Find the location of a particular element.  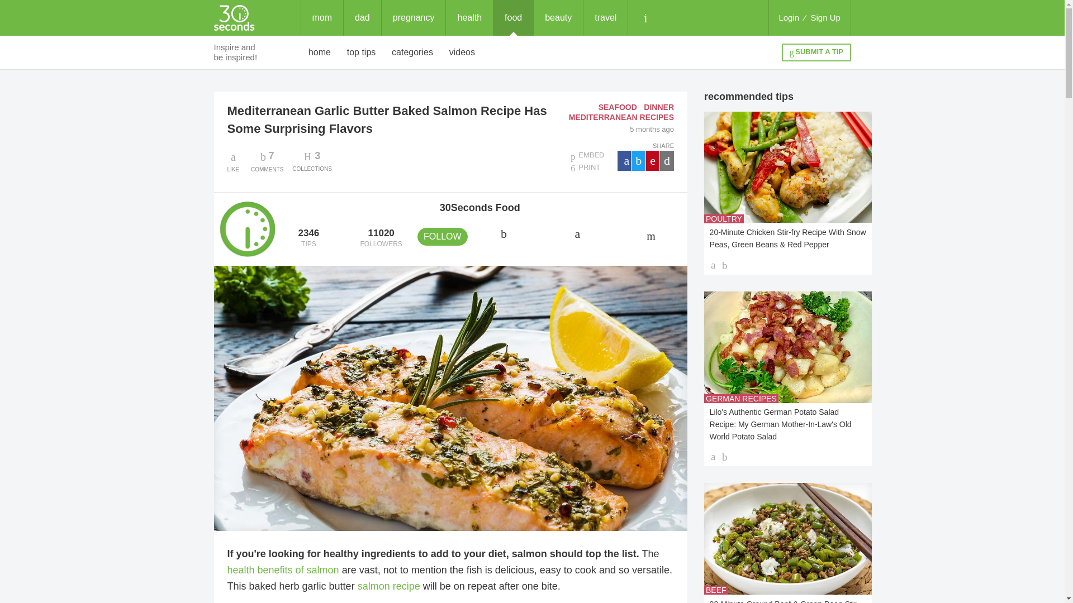

top tips is located at coordinates (361, 52).